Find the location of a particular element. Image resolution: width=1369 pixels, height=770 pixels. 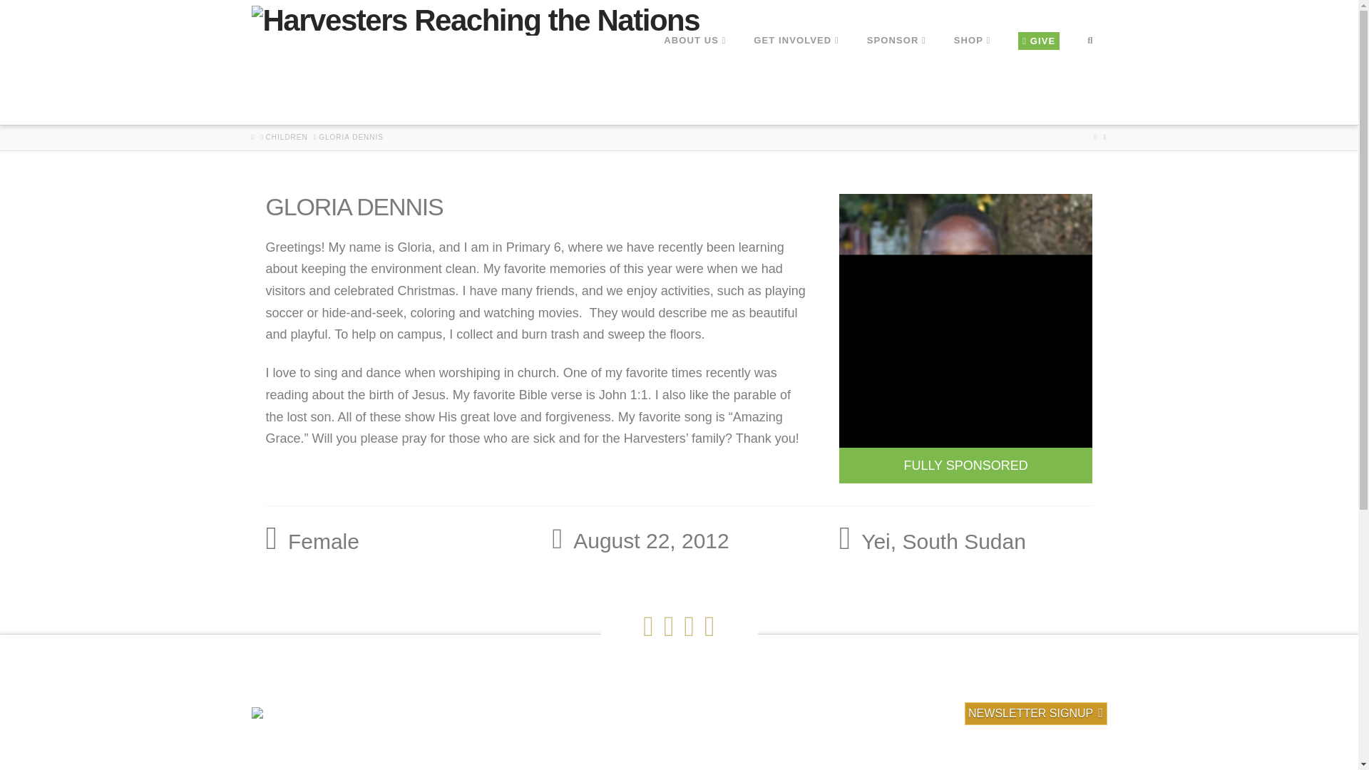

SPONSOR is located at coordinates (896, 80).